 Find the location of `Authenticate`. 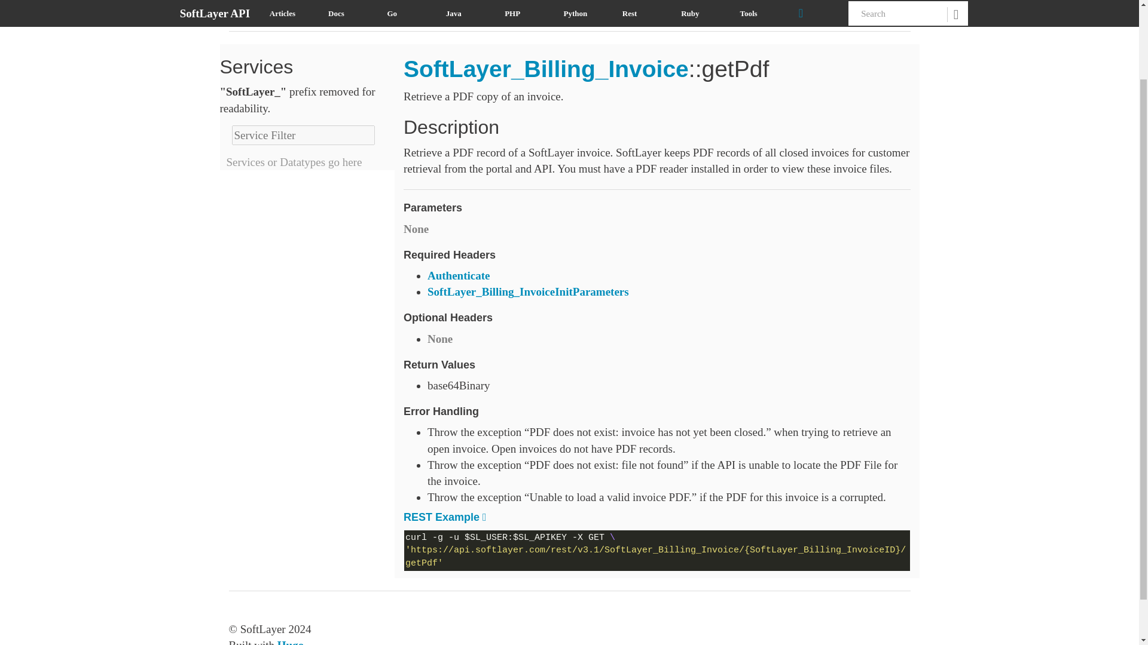

Authenticate is located at coordinates (458, 275).